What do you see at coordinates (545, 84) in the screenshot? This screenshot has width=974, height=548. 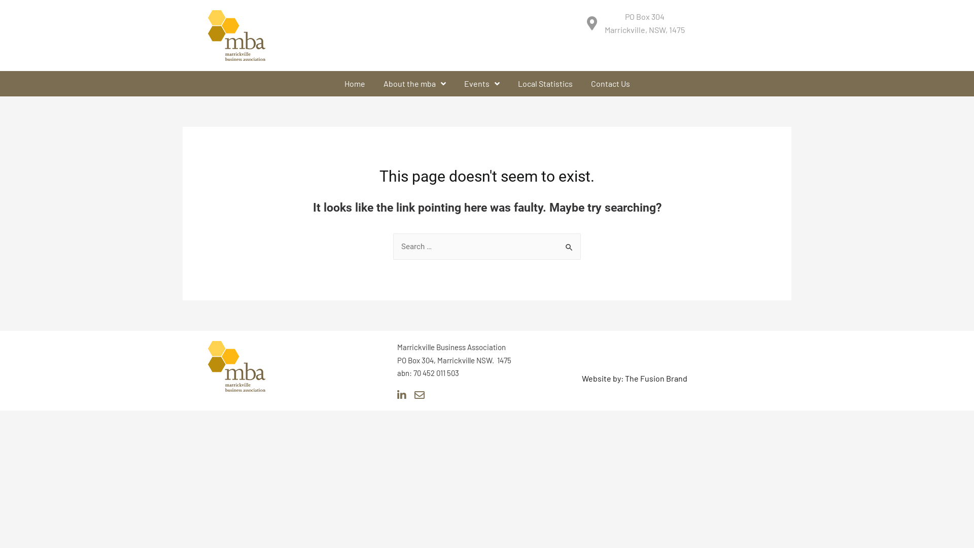 I see `Local Statistics` at bounding box center [545, 84].